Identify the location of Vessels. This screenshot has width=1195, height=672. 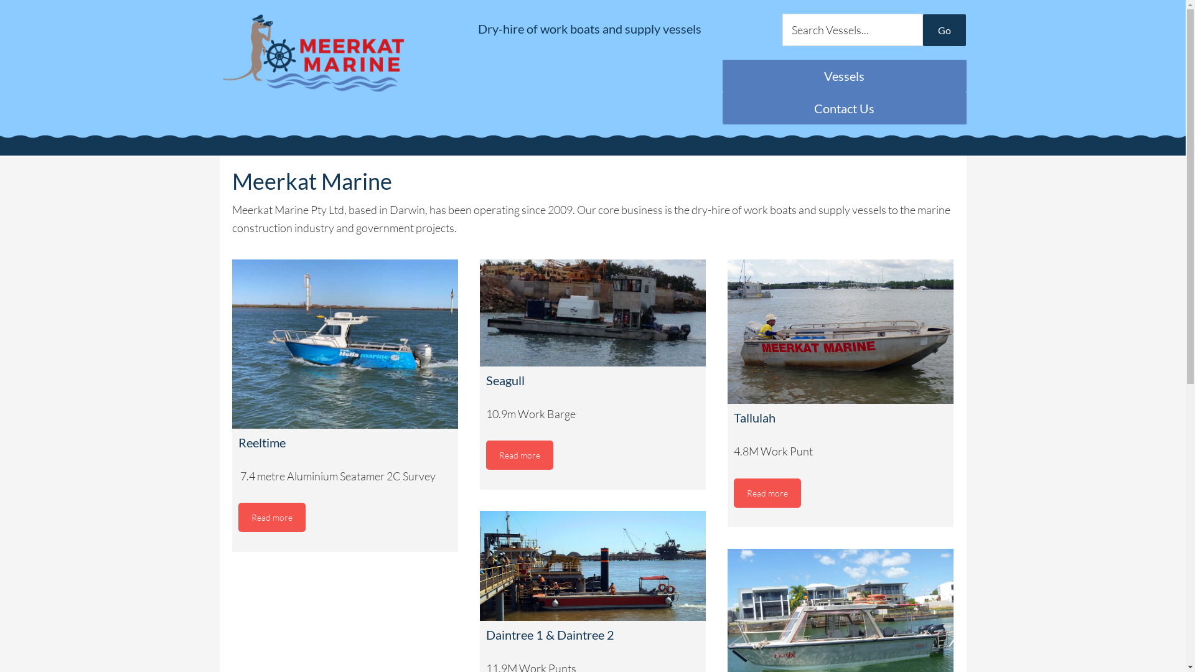
(844, 76).